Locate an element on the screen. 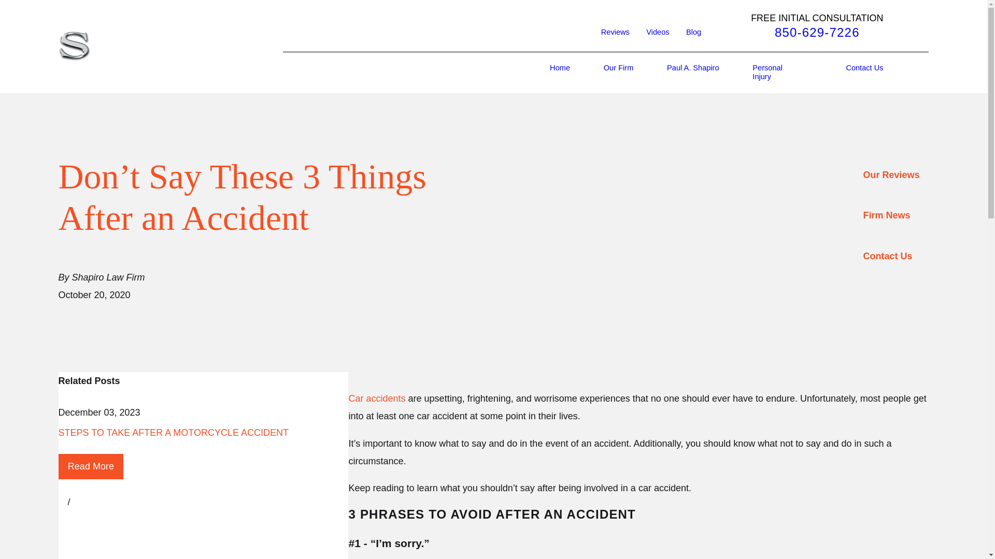 The width and height of the screenshot is (995, 559). View previous item is located at coordinates (62, 502).